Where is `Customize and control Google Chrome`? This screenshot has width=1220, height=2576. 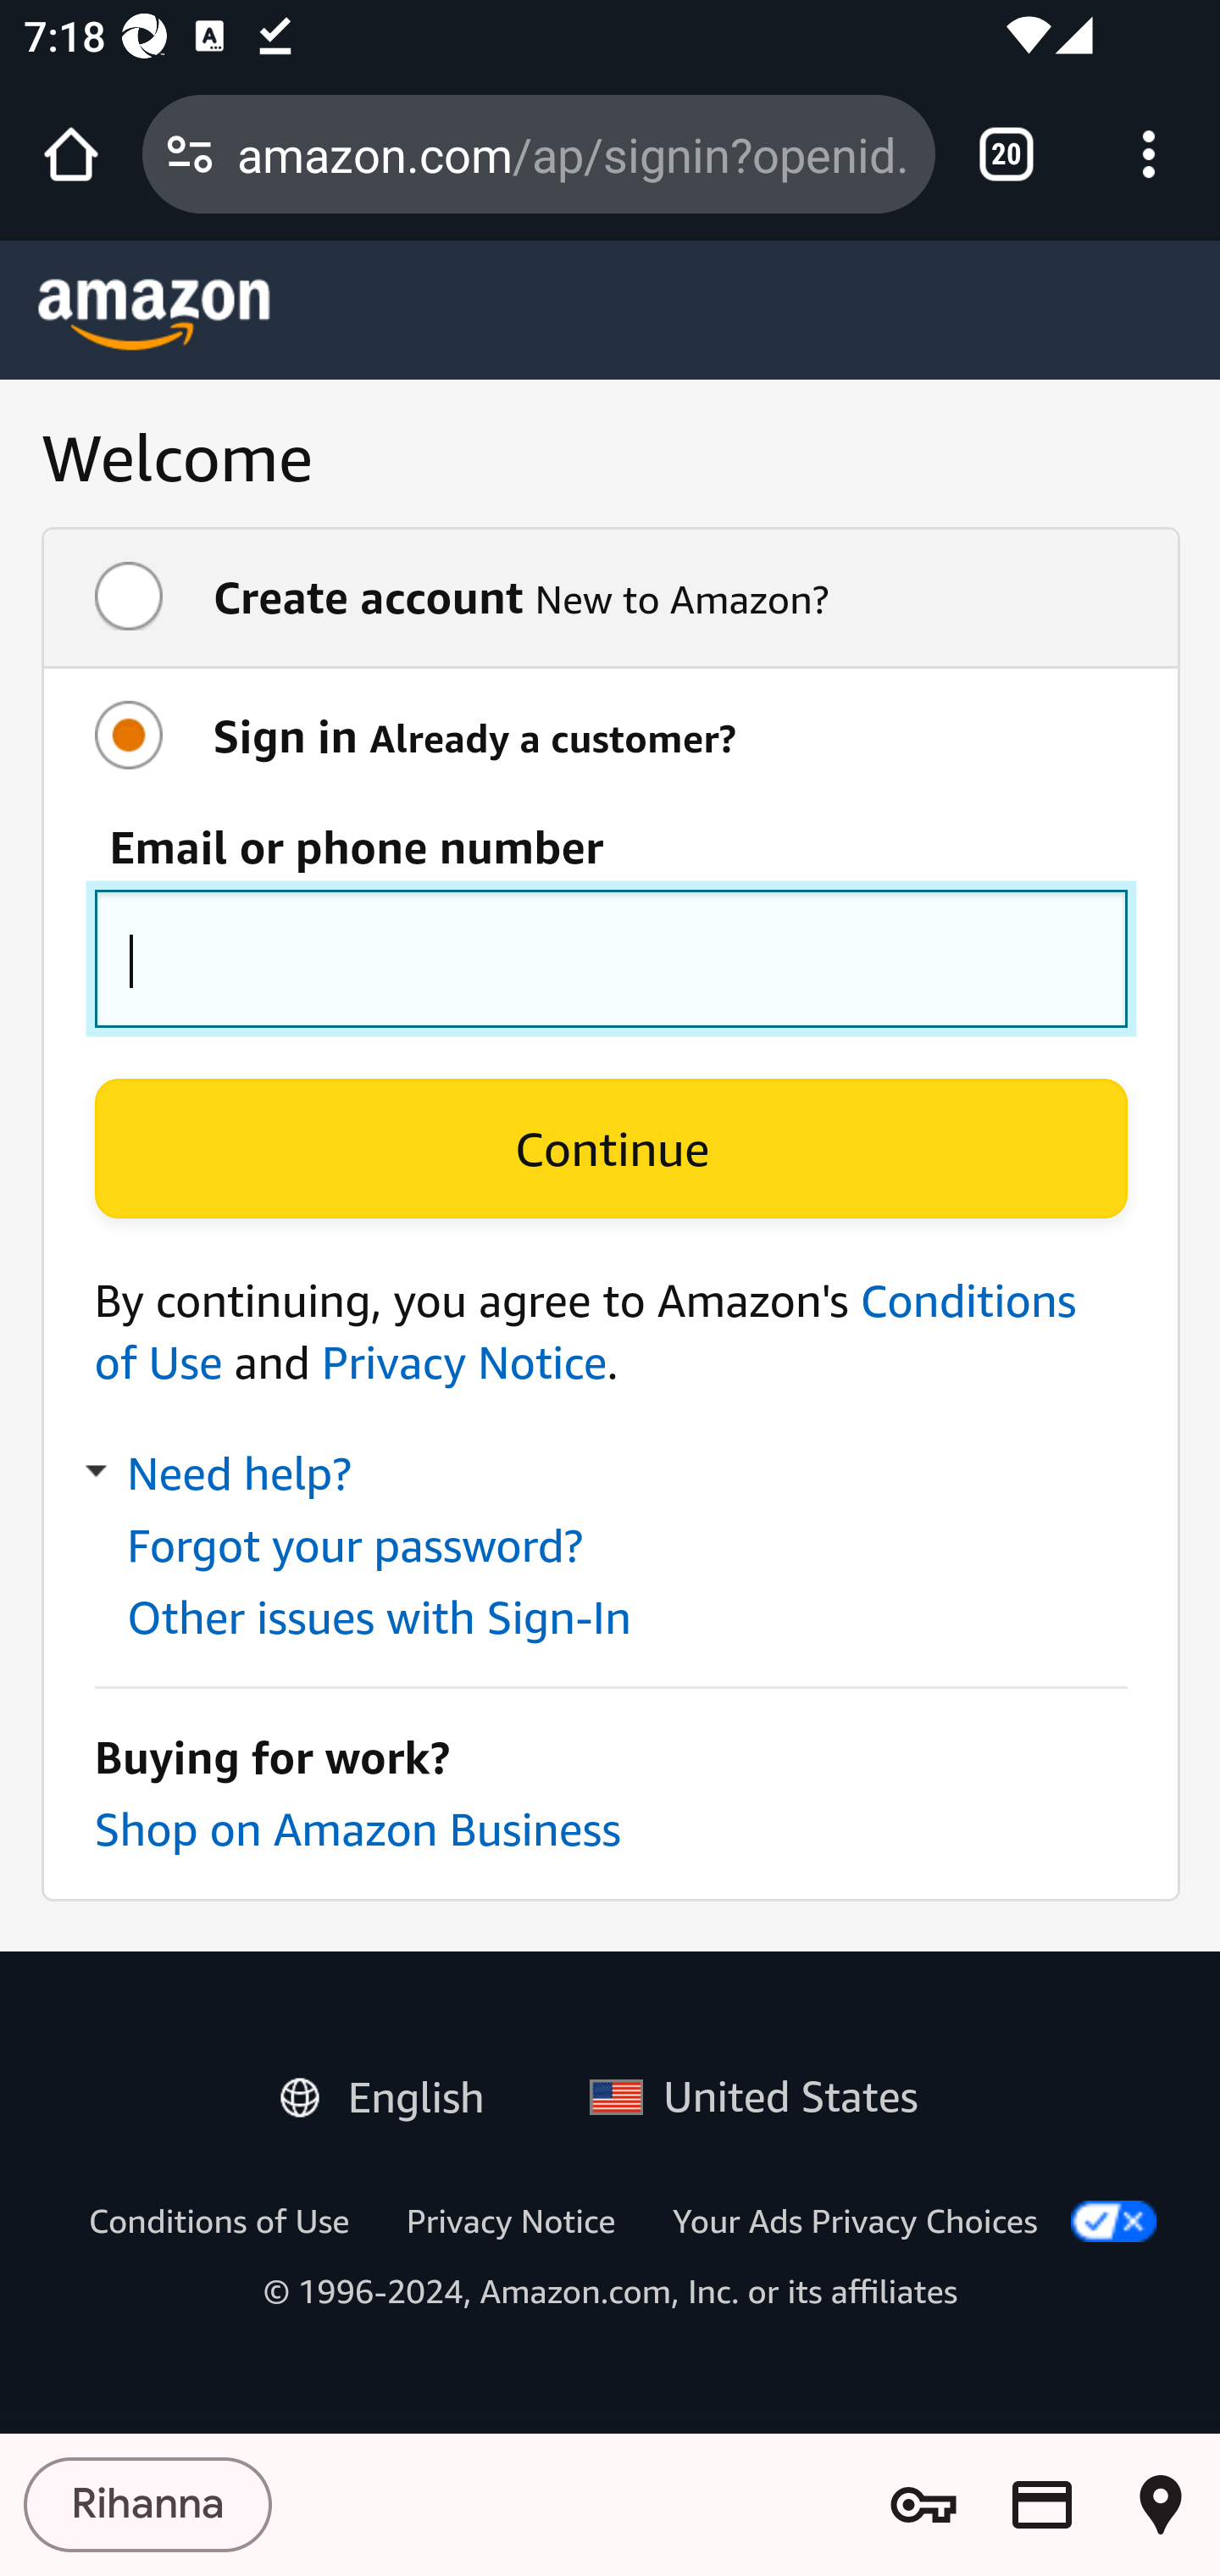 Customize and control Google Chrome is located at coordinates (1149, 154).